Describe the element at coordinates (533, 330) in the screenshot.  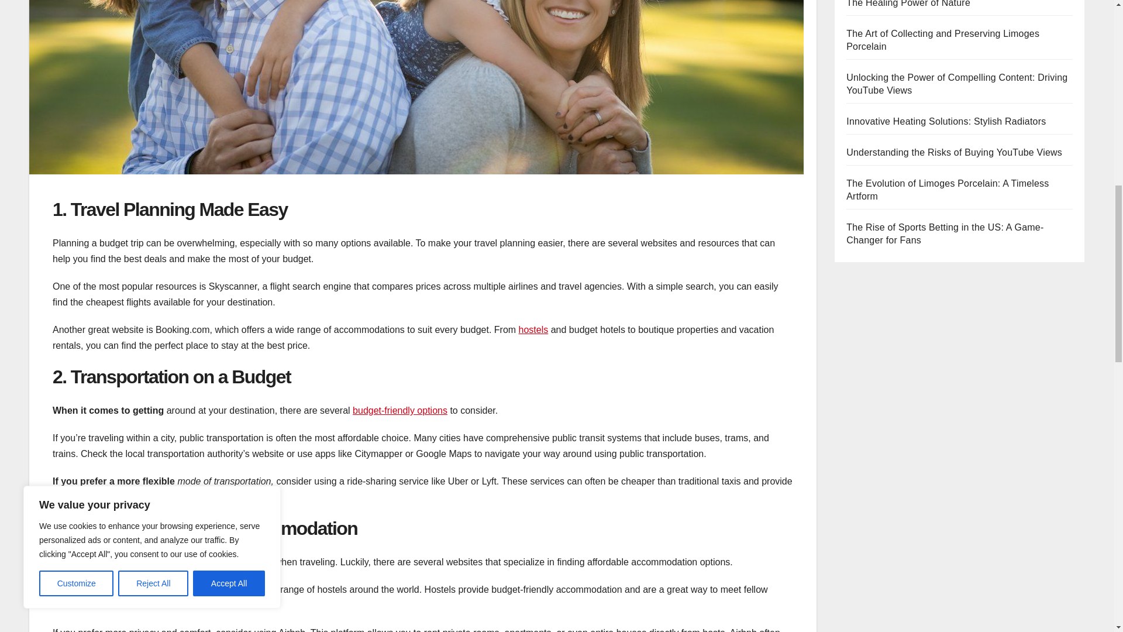
I see `hostels` at that location.